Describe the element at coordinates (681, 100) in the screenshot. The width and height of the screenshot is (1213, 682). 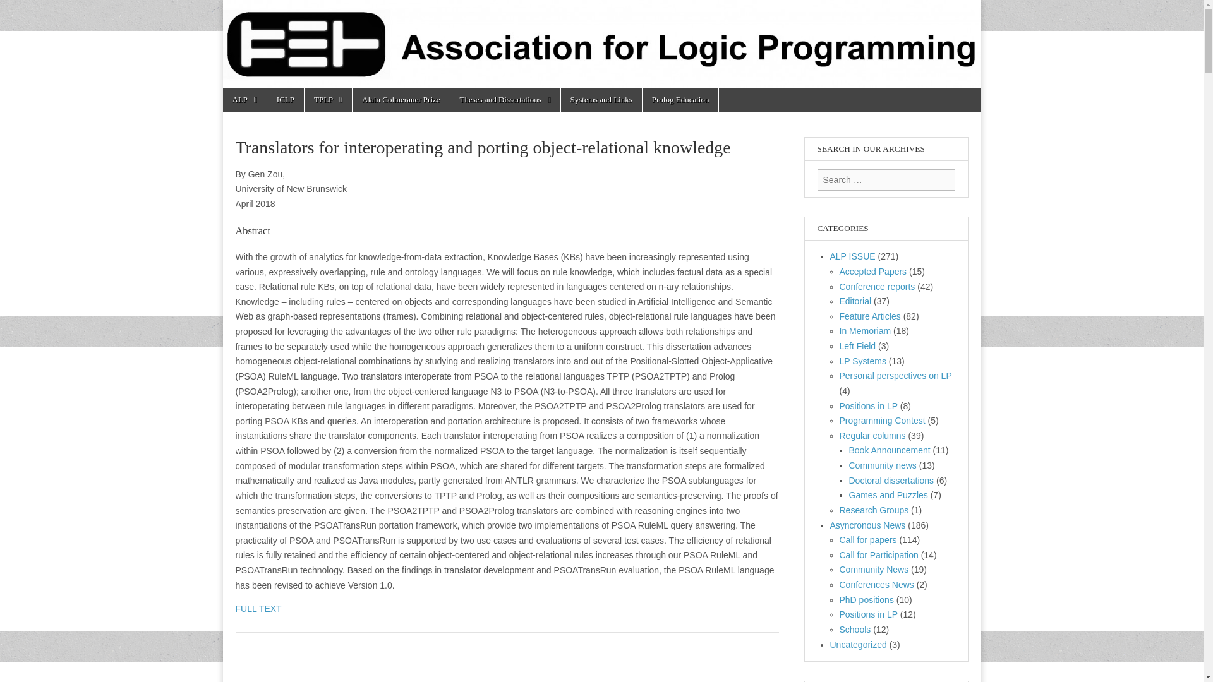
I see `Prolog Education` at that location.